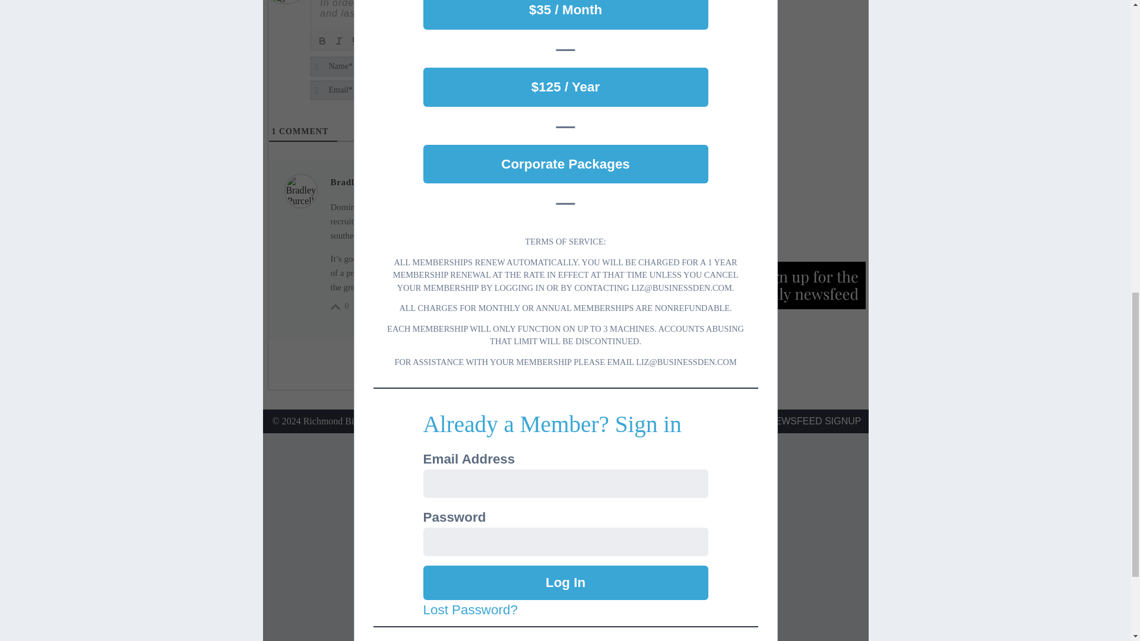 The image size is (1140, 641). I want to click on Strike, so click(372, 41).